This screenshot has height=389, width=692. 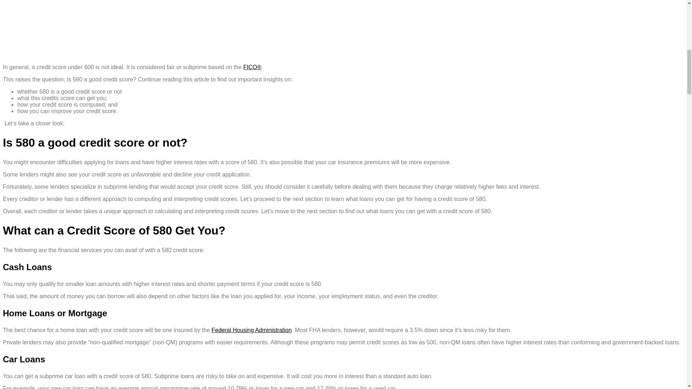 What do you see at coordinates (252, 330) in the screenshot?
I see `Federal Housing Administration` at bounding box center [252, 330].